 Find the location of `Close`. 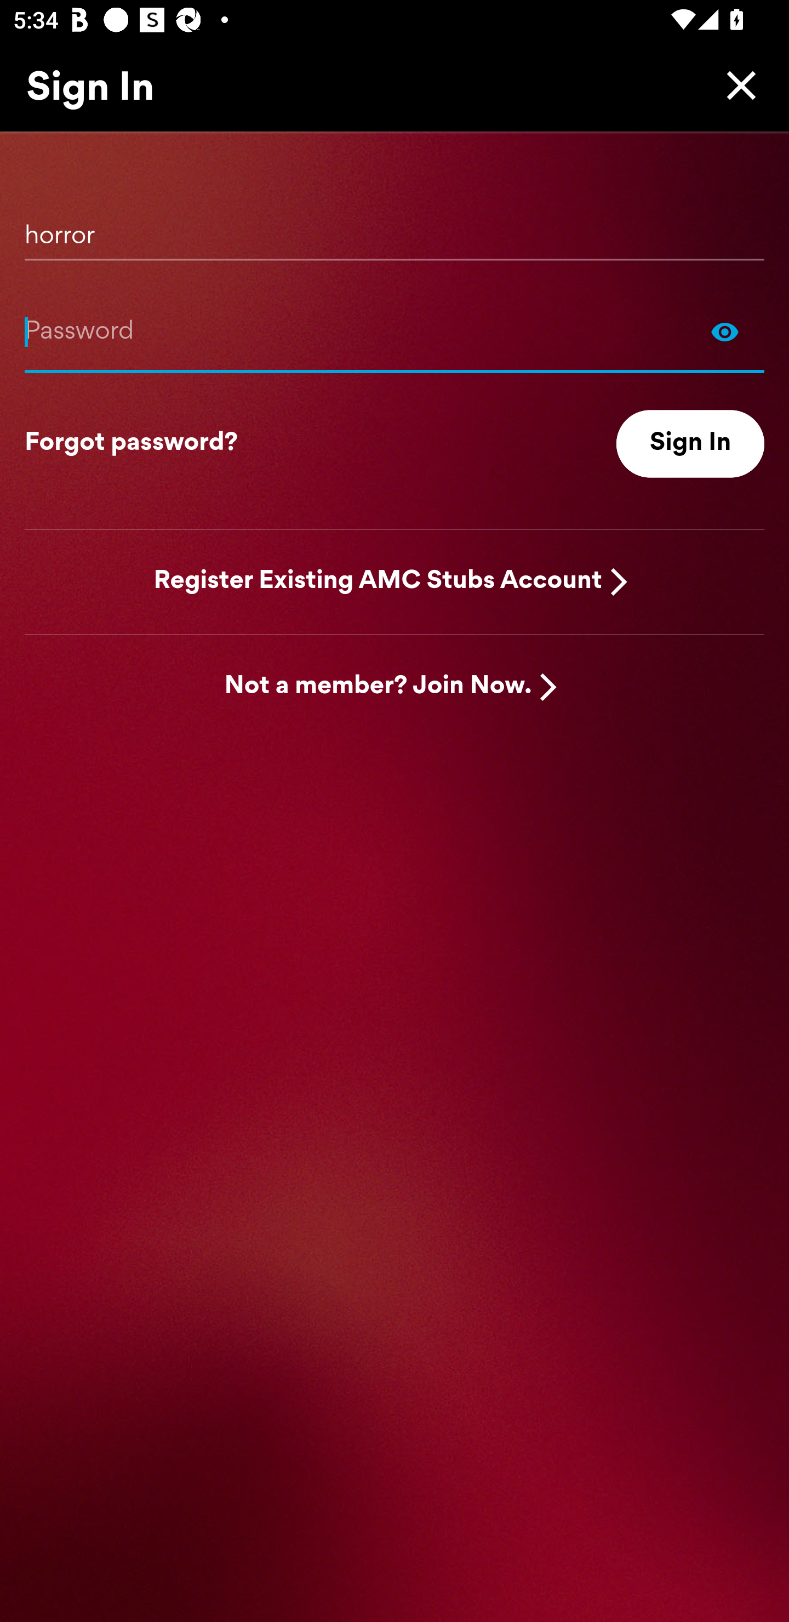

Close is located at coordinates (736, 85).